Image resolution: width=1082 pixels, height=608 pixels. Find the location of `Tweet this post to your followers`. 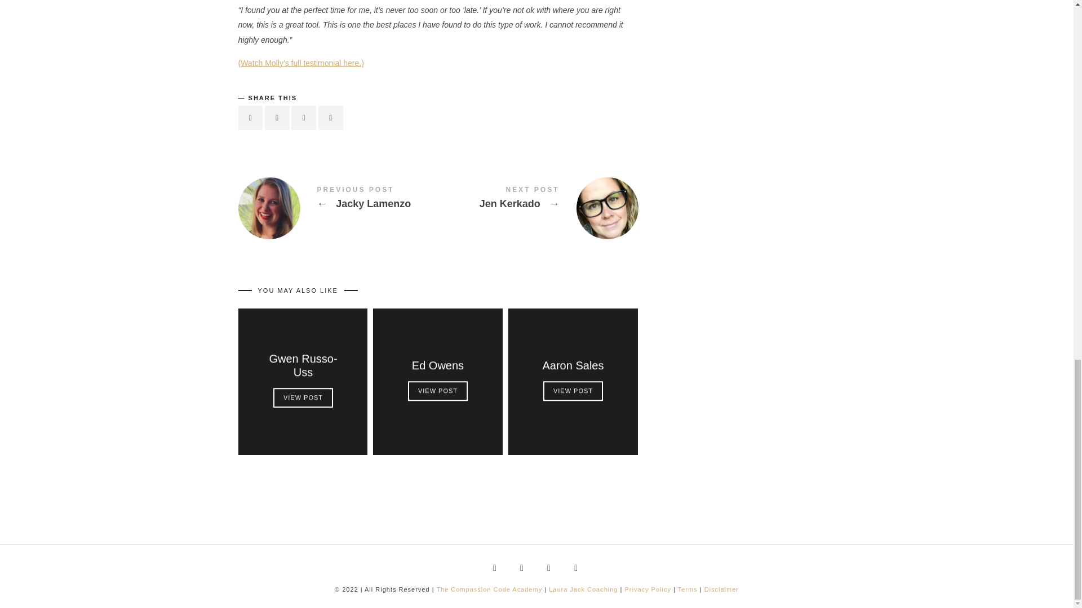

Tweet this post to your followers is located at coordinates (277, 118).